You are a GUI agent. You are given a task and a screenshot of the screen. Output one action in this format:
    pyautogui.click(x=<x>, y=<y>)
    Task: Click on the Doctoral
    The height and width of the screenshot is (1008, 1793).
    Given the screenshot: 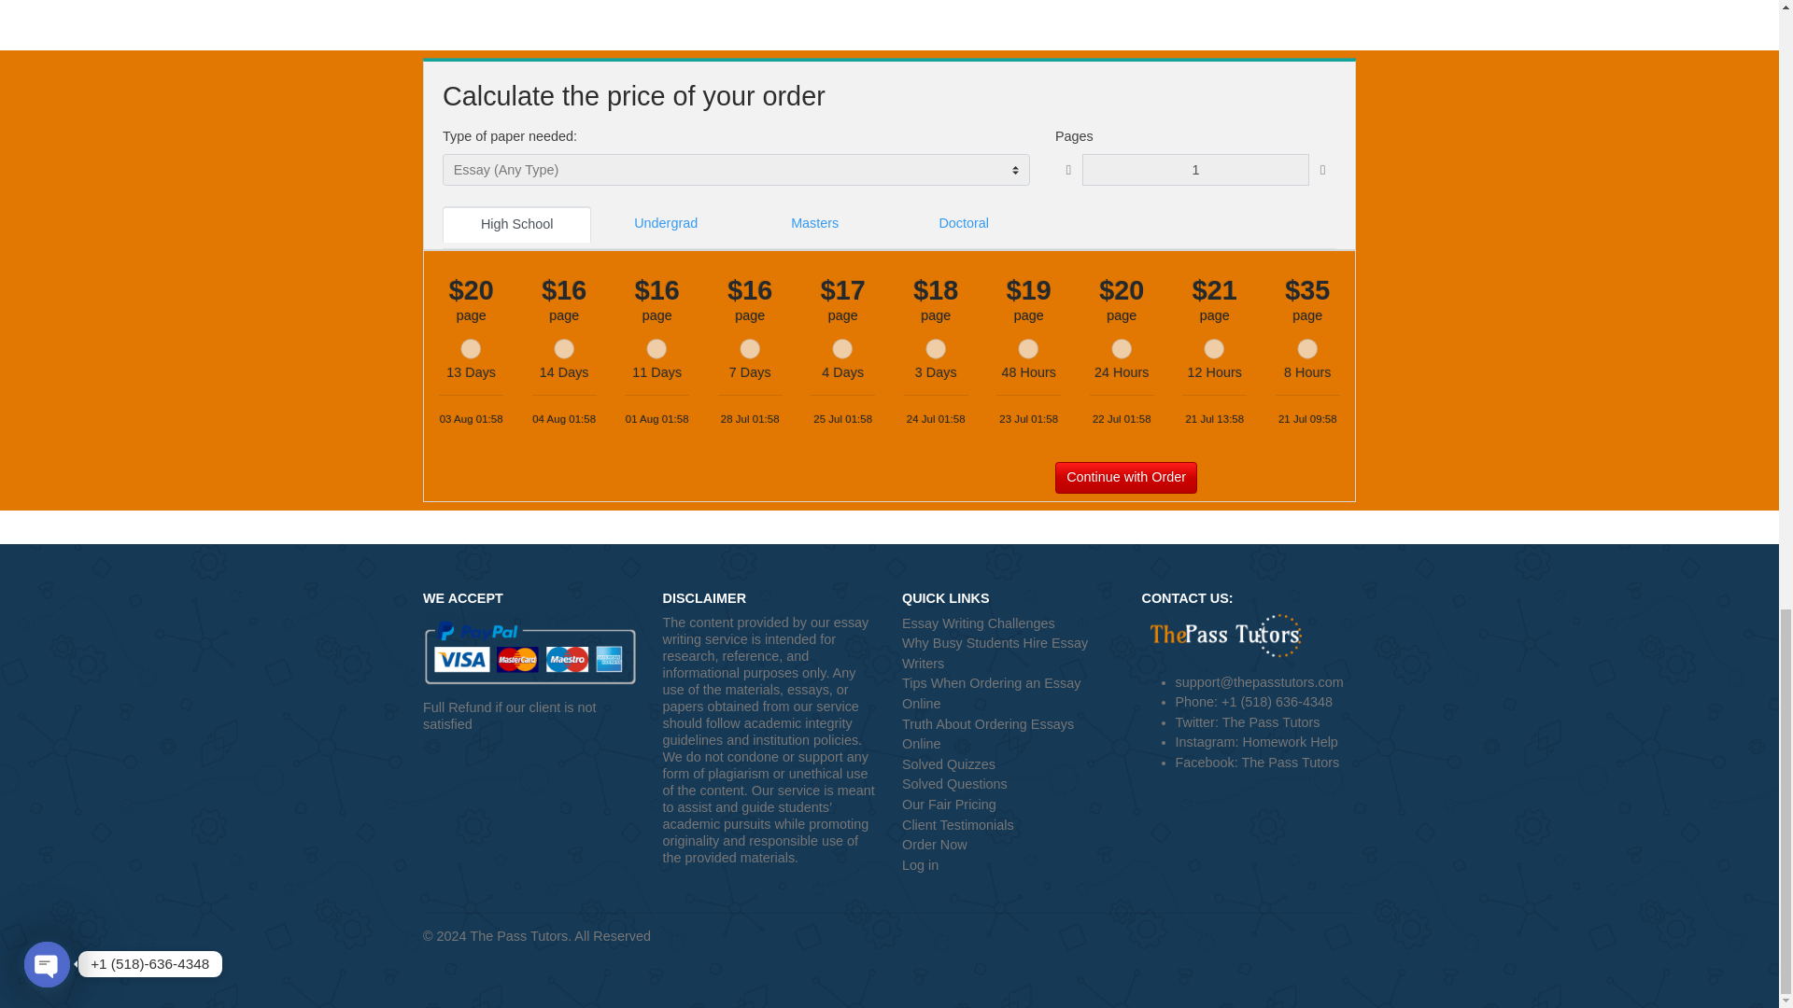 What is the action you would take?
    pyautogui.click(x=1070, y=423)
    